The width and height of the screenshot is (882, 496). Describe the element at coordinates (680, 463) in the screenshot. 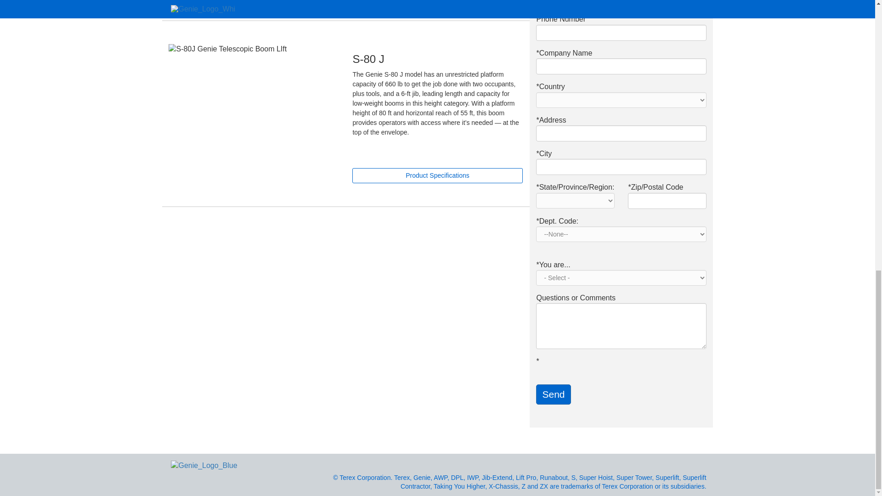

I see `Genielift's LinkedIn` at that location.